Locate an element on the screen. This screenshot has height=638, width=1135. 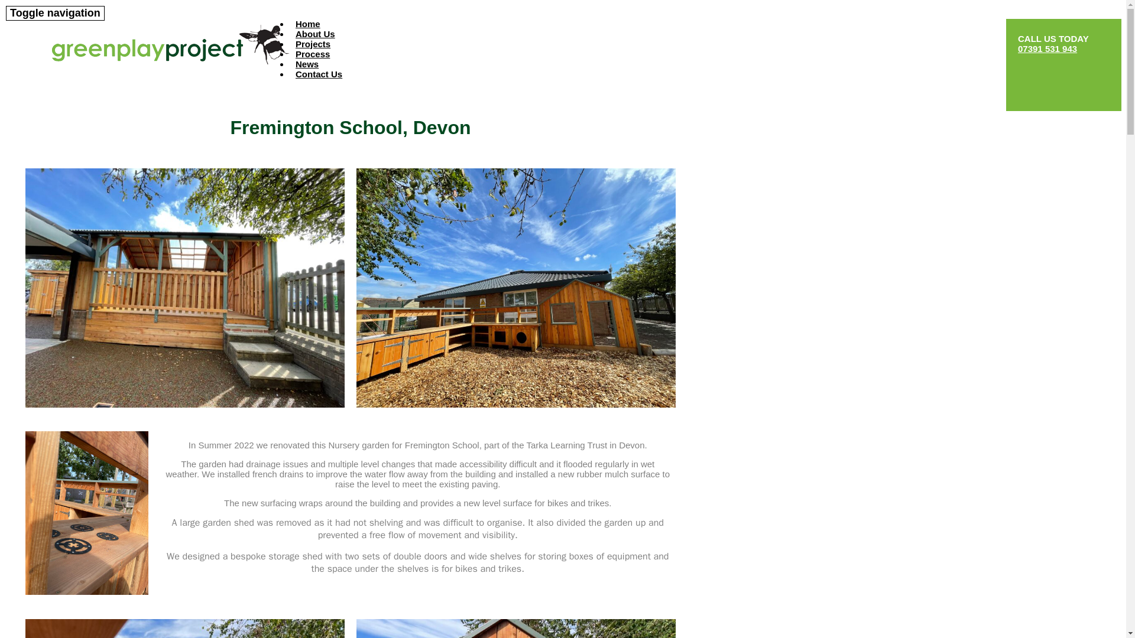
Home is located at coordinates (307, 22).